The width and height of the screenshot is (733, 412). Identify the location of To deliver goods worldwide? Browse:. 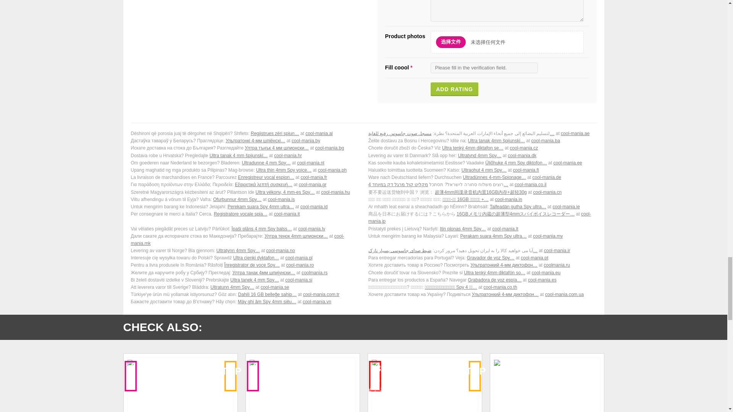
(483, 134).